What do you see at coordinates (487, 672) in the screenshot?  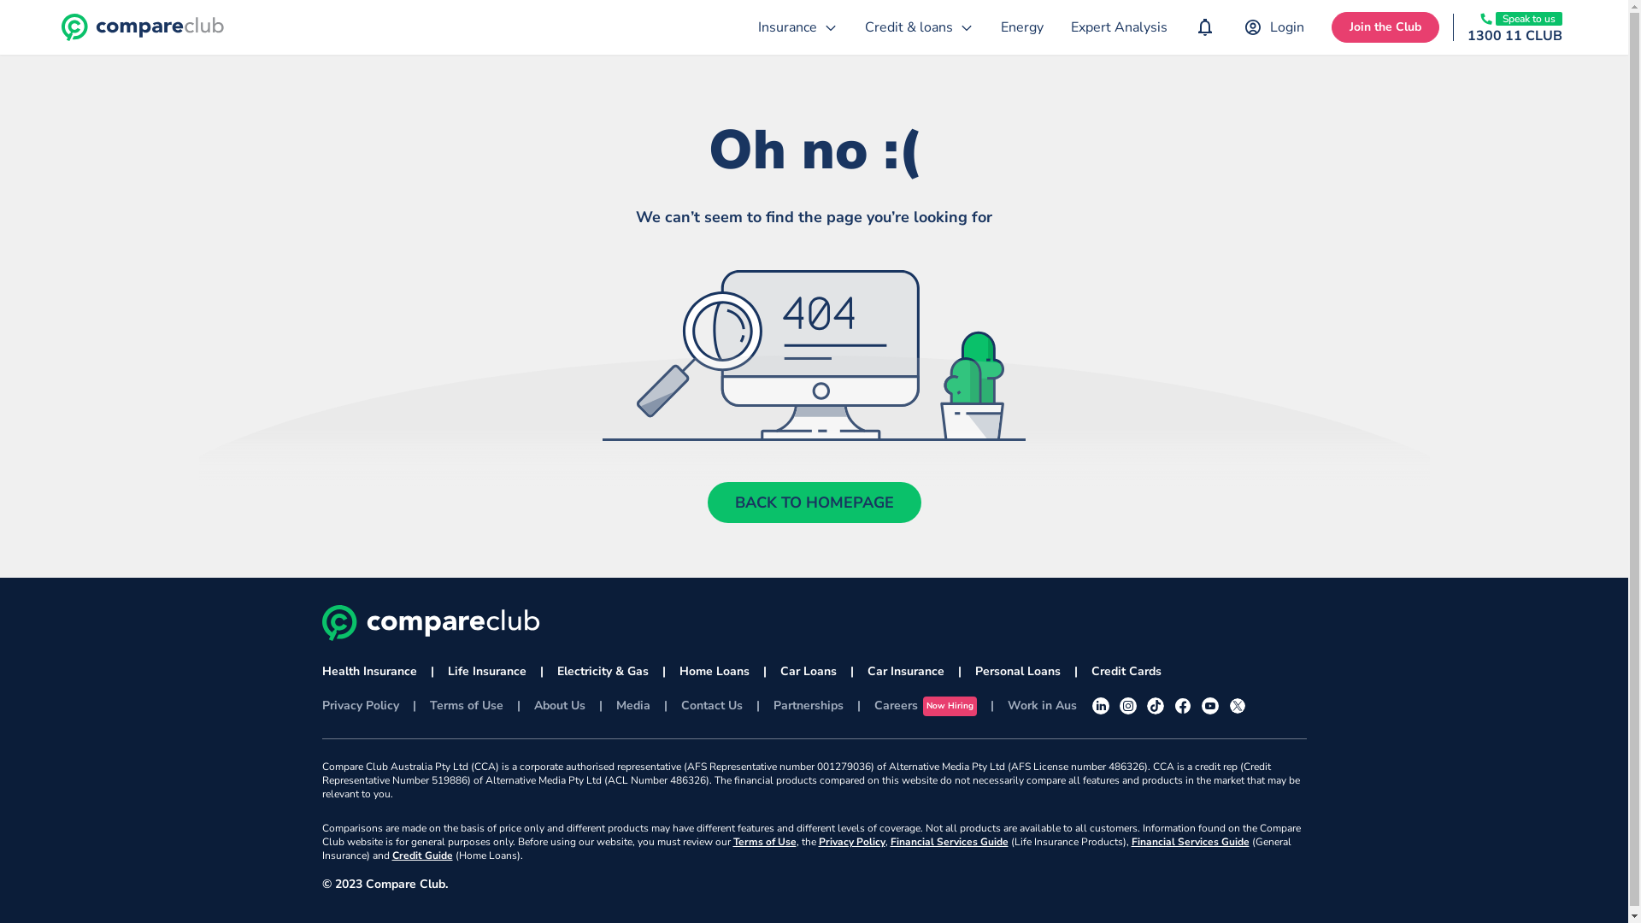 I see `Life Insurance` at bounding box center [487, 672].